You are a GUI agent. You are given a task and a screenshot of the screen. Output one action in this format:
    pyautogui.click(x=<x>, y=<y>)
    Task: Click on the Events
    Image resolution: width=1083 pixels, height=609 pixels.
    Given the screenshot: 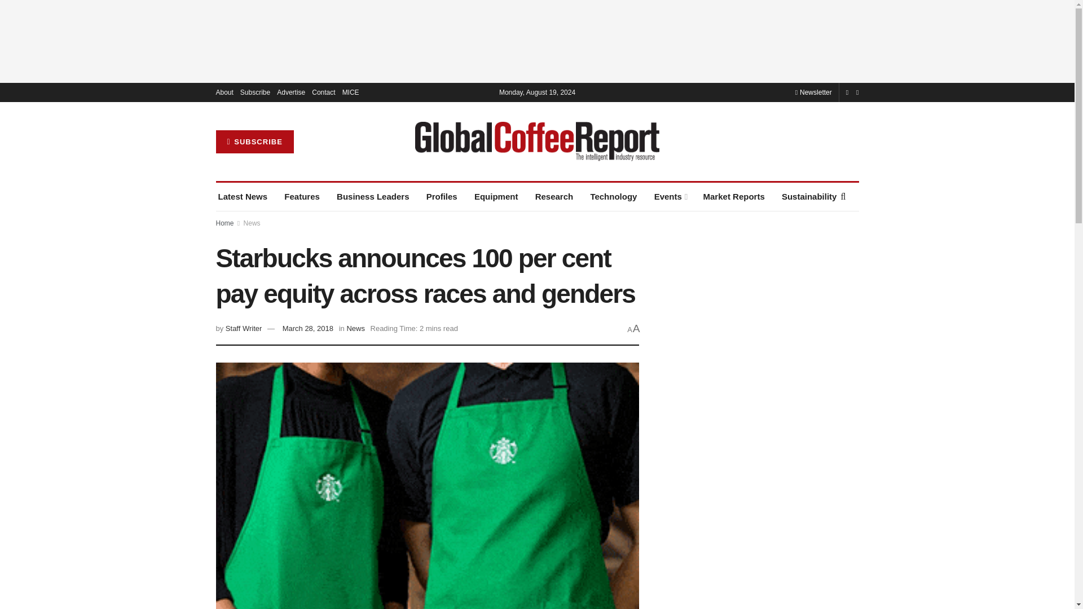 What is the action you would take?
    pyautogui.click(x=670, y=196)
    